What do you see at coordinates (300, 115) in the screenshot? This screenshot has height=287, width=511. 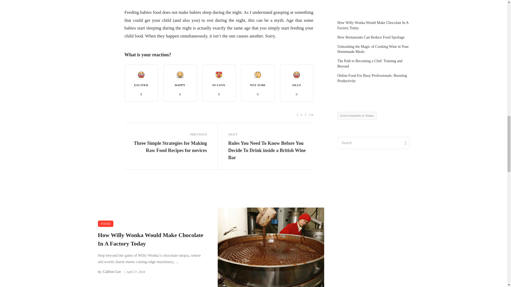 I see `0` at bounding box center [300, 115].